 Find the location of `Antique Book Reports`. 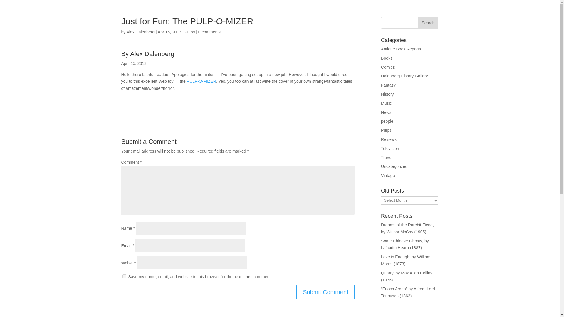

Antique Book Reports is located at coordinates (401, 49).